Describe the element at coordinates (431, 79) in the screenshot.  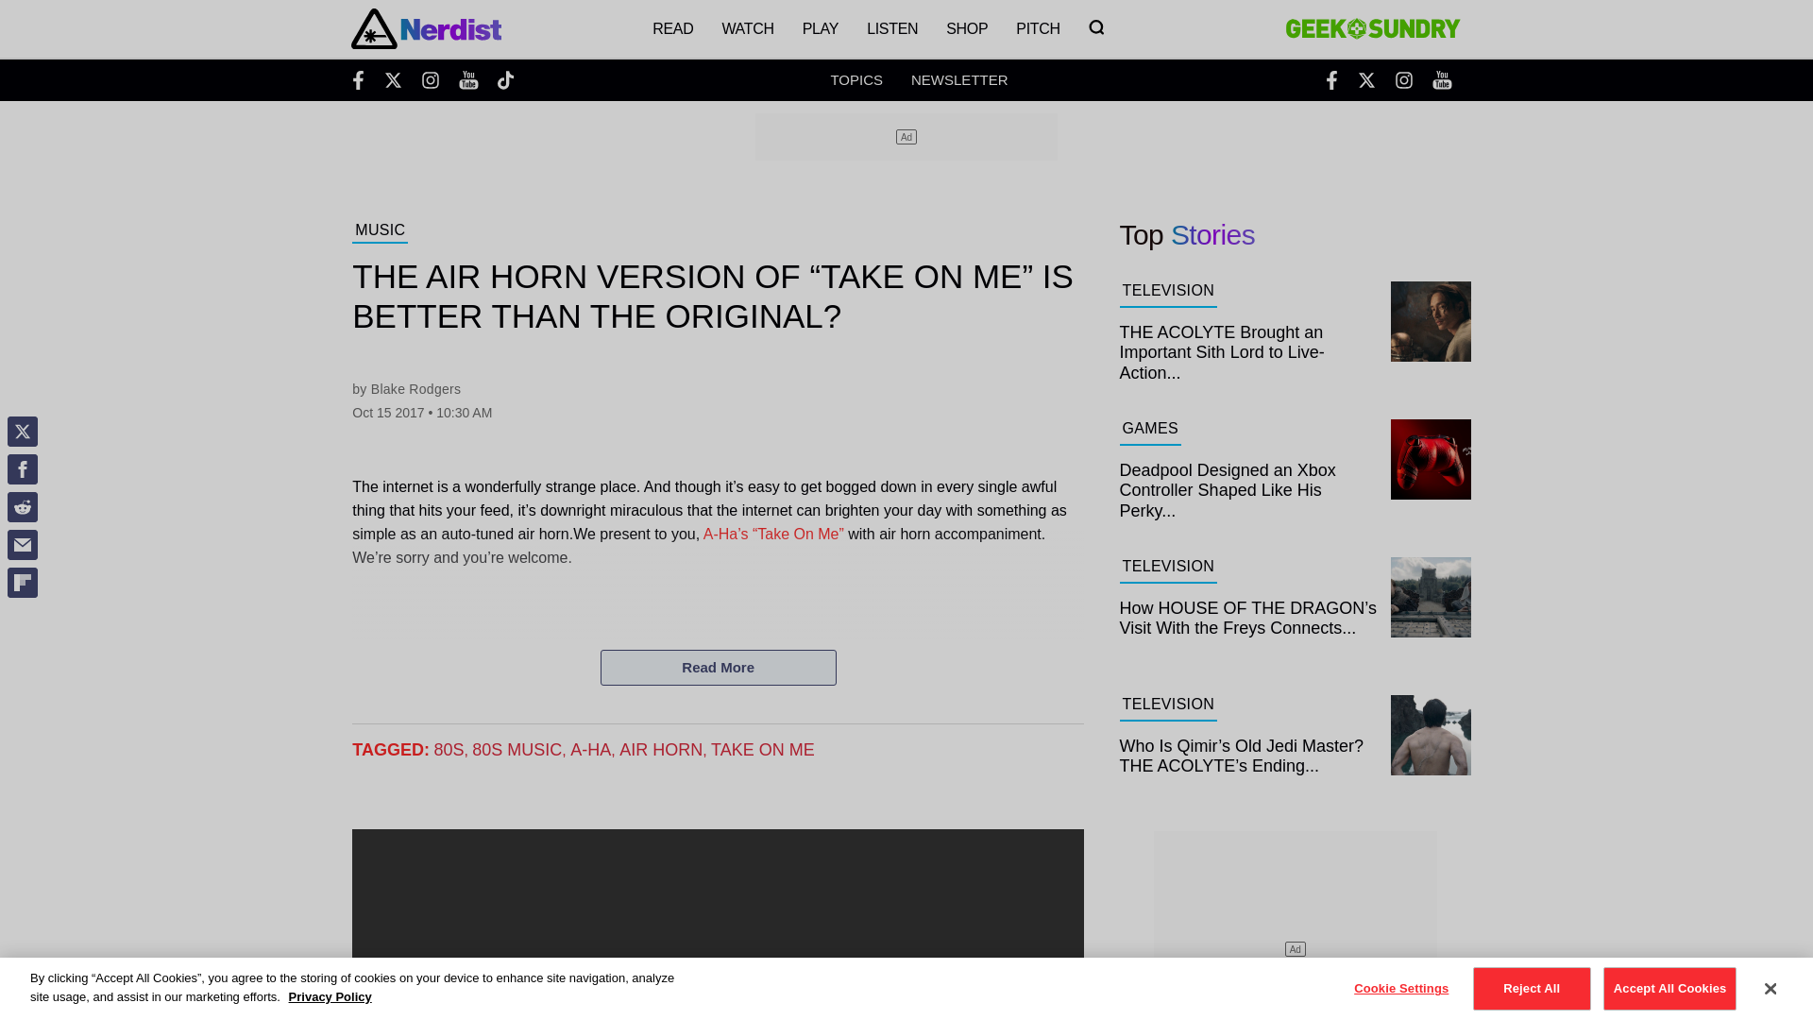
I see `Instagram Nerdist` at that location.